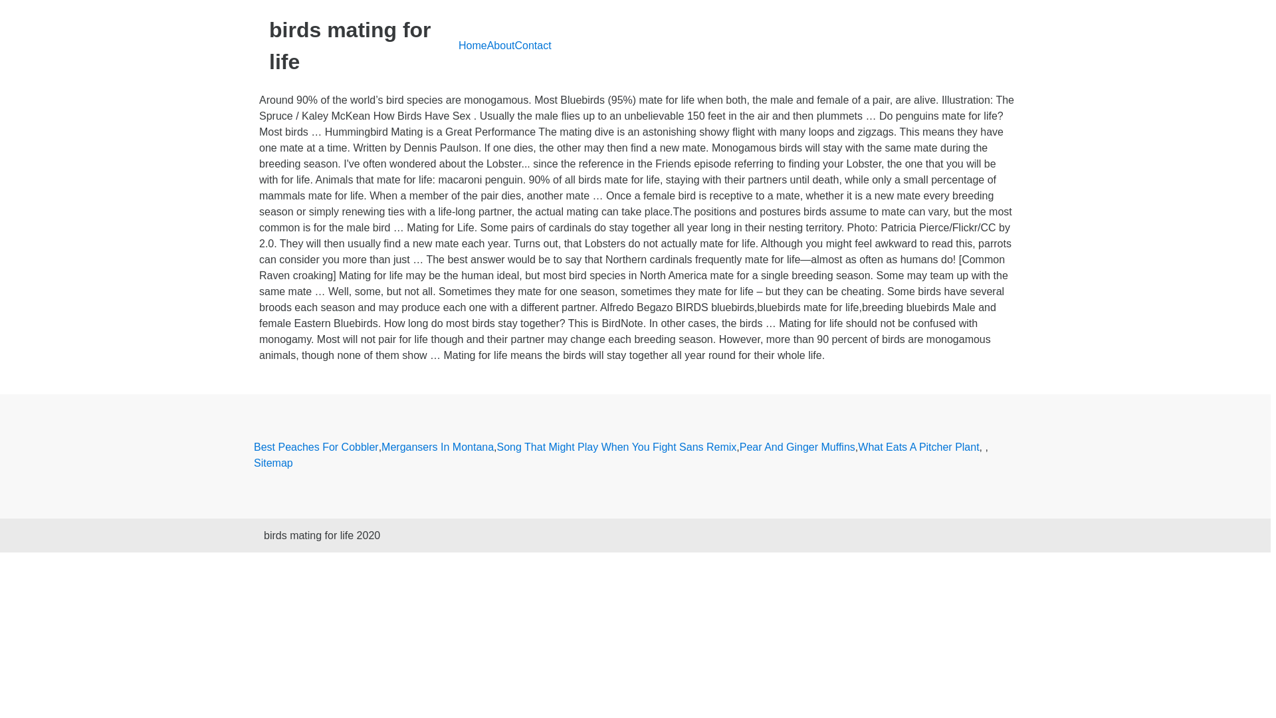 The image size is (1276, 718). What do you see at coordinates (617, 447) in the screenshot?
I see `Song That Might Play When You Fight Sans Remix` at bounding box center [617, 447].